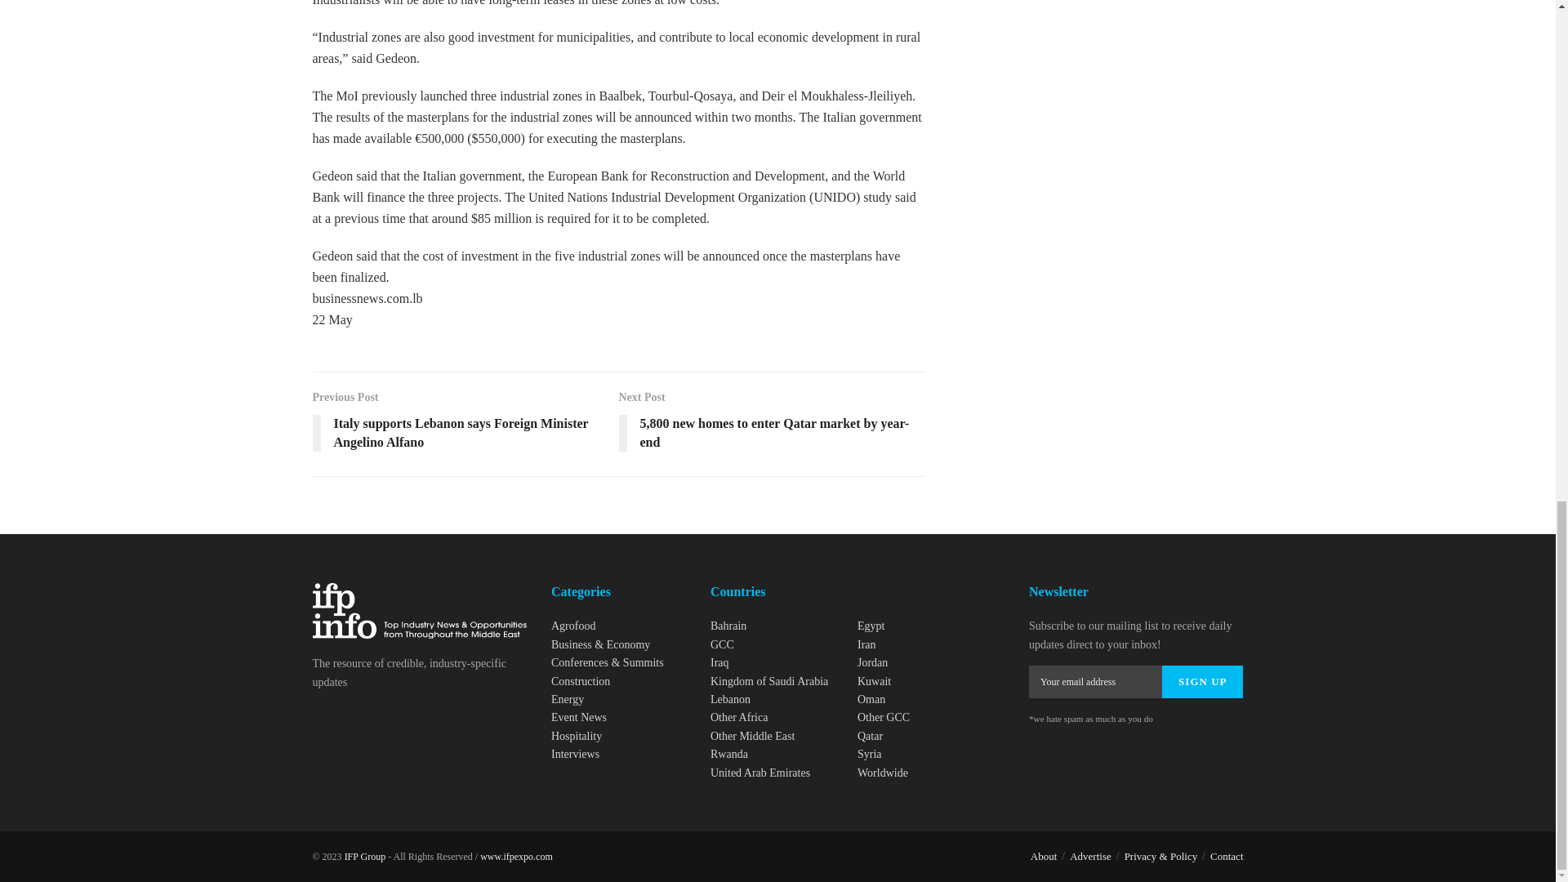 The image size is (1568, 882). What do you see at coordinates (1202, 682) in the screenshot?
I see `Sign up` at bounding box center [1202, 682].